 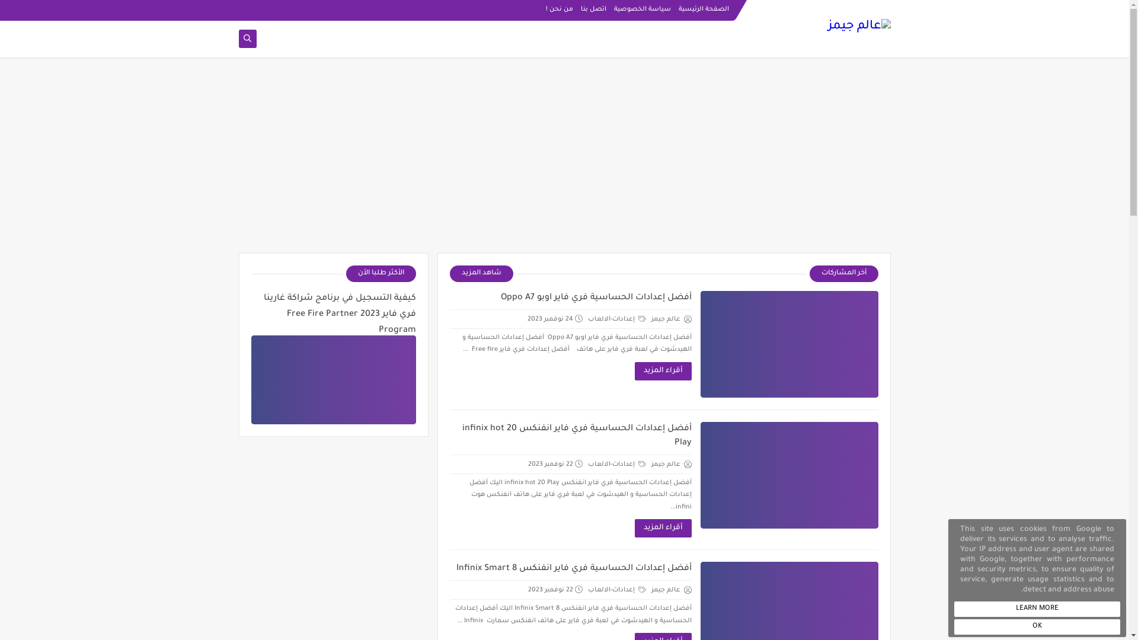 What do you see at coordinates (564, 161) in the screenshot?
I see `Advertisement` at bounding box center [564, 161].